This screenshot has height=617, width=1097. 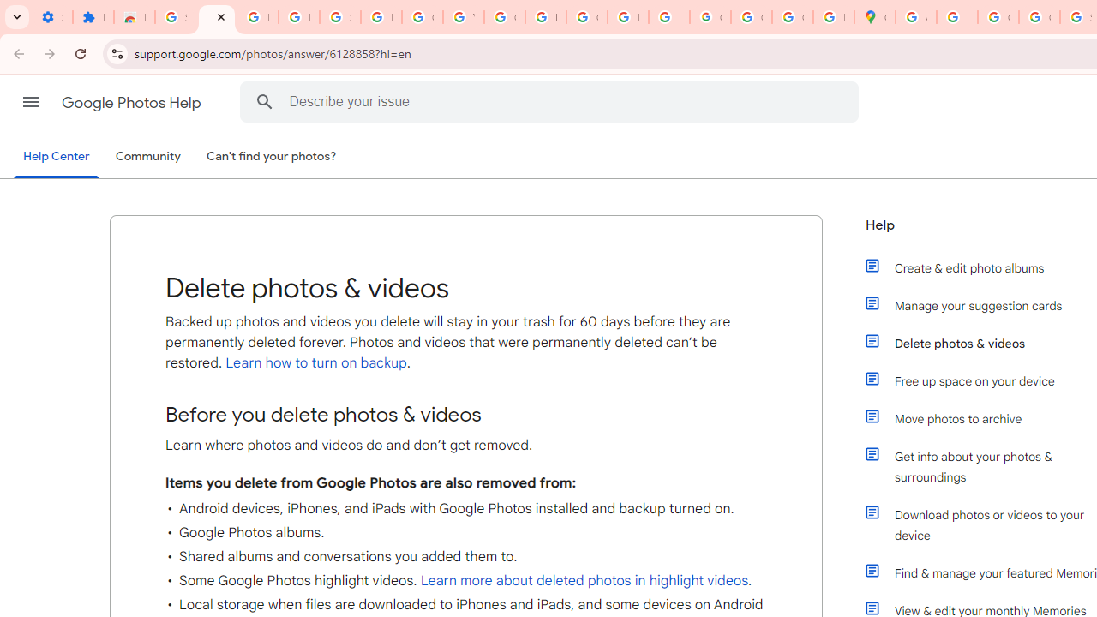 I want to click on YouTube, so click(x=463, y=17).